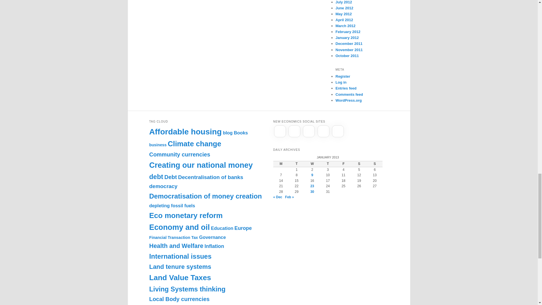 This screenshot has height=305, width=542. Describe the element at coordinates (343, 164) in the screenshot. I see `Friday` at that location.